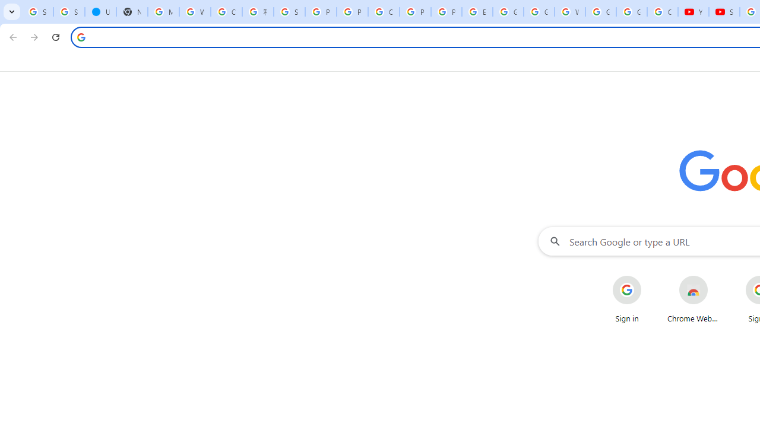  What do you see at coordinates (384, 12) in the screenshot?
I see `Create your Google Account` at bounding box center [384, 12].